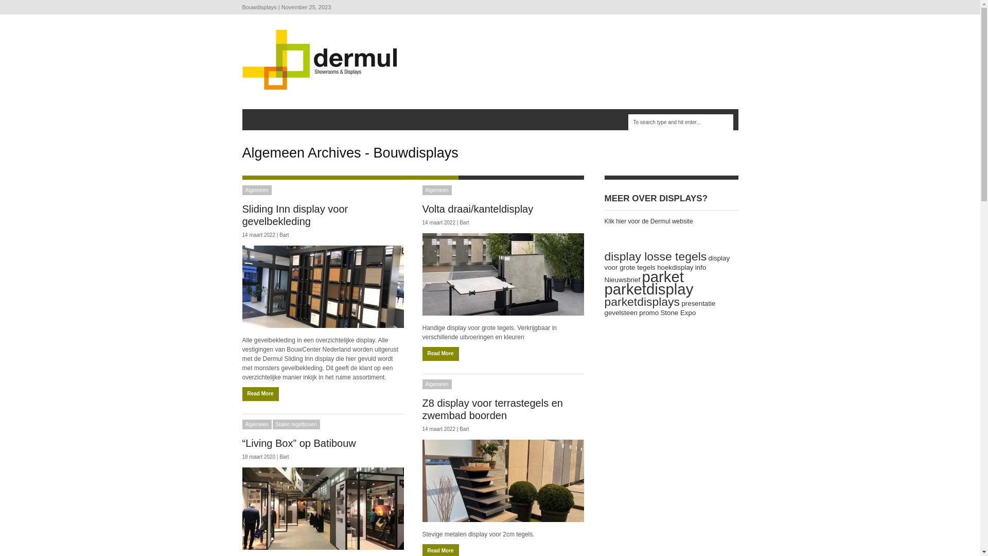  What do you see at coordinates (642, 302) in the screenshot?
I see `parketdisplays` at bounding box center [642, 302].